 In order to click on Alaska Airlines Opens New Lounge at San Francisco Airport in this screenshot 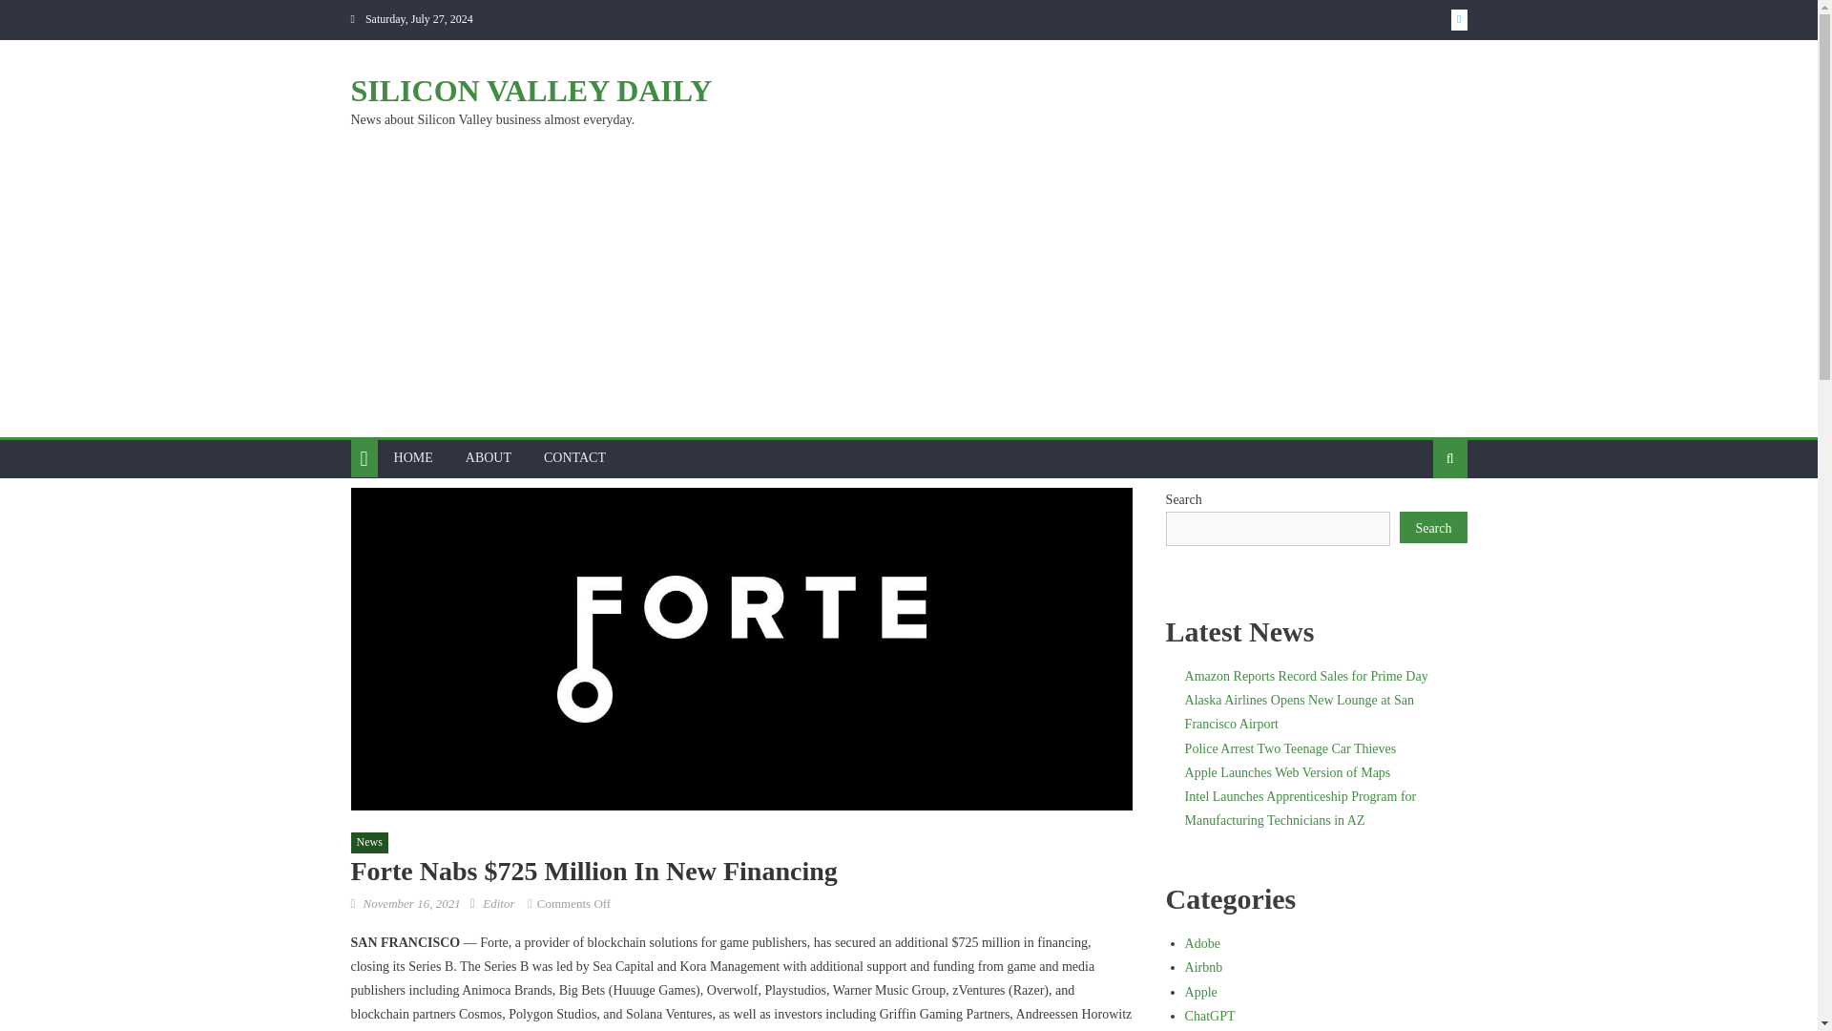, I will do `click(1300, 711)`.